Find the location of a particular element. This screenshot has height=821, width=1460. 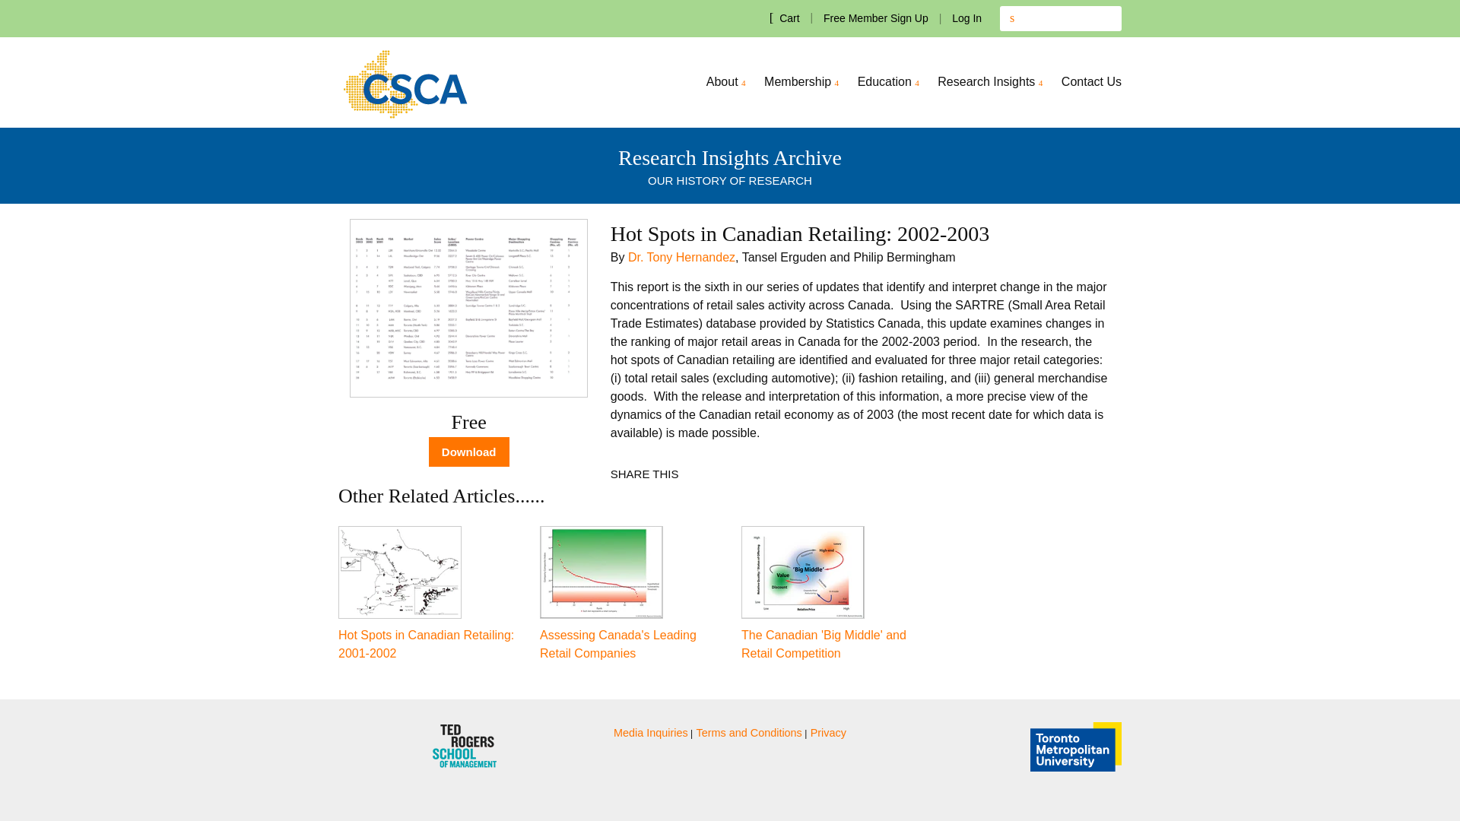

Membership is located at coordinates (801, 82).